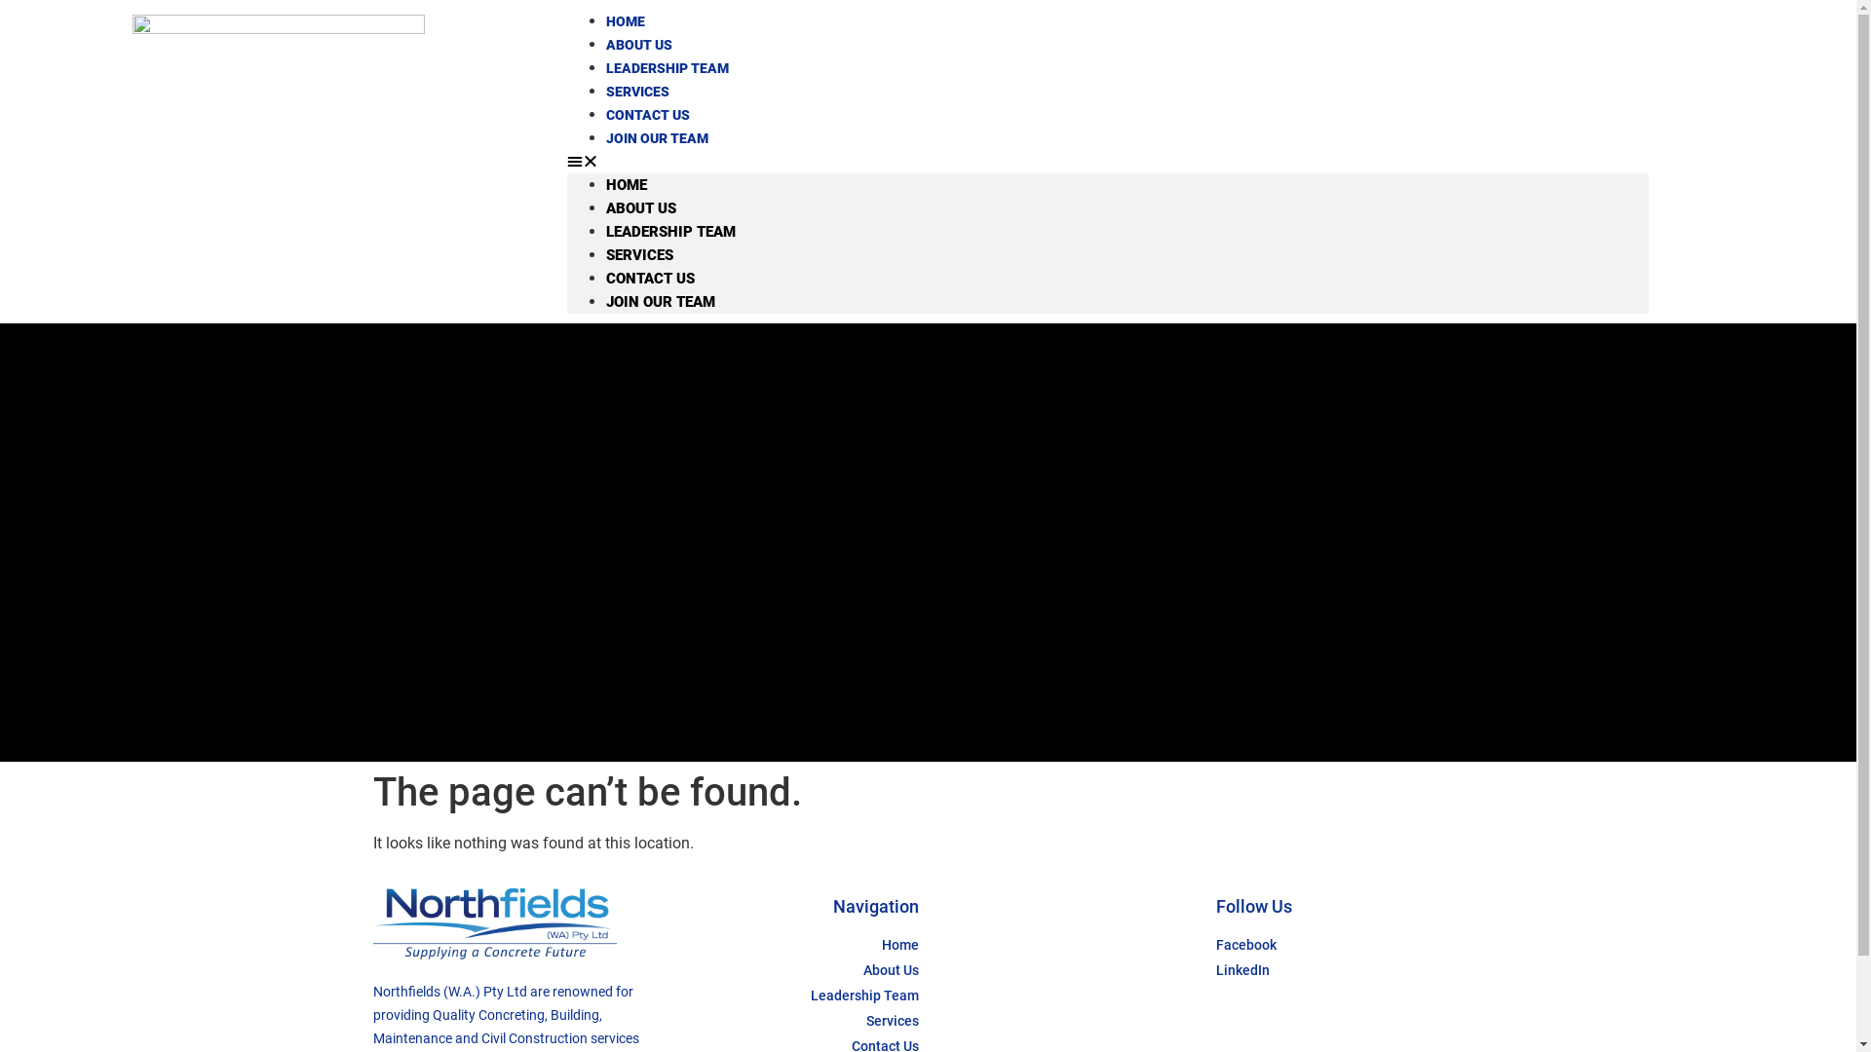 The image size is (1871, 1052). I want to click on Services, so click(789, 1021).